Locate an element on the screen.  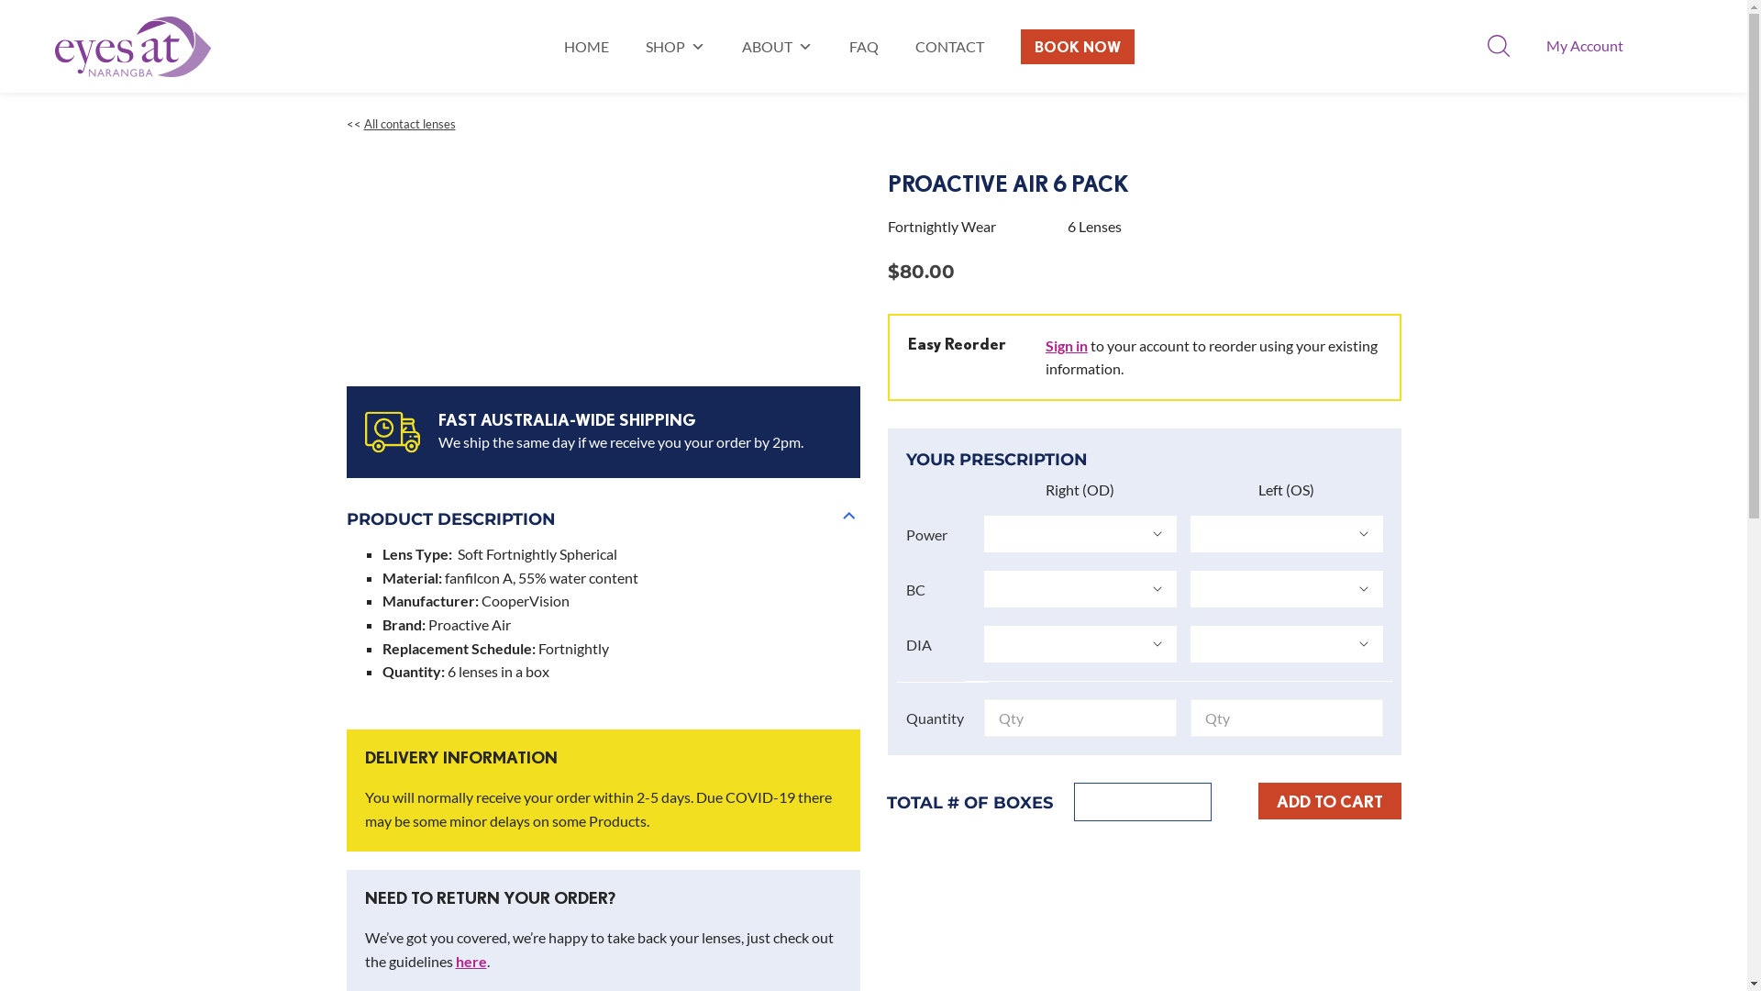
BOOK NOW is located at coordinates (1078, 47).